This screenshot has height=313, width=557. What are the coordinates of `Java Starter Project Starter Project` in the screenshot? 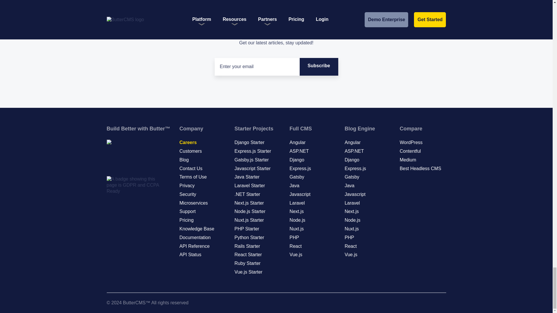 It's located at (247, 177).